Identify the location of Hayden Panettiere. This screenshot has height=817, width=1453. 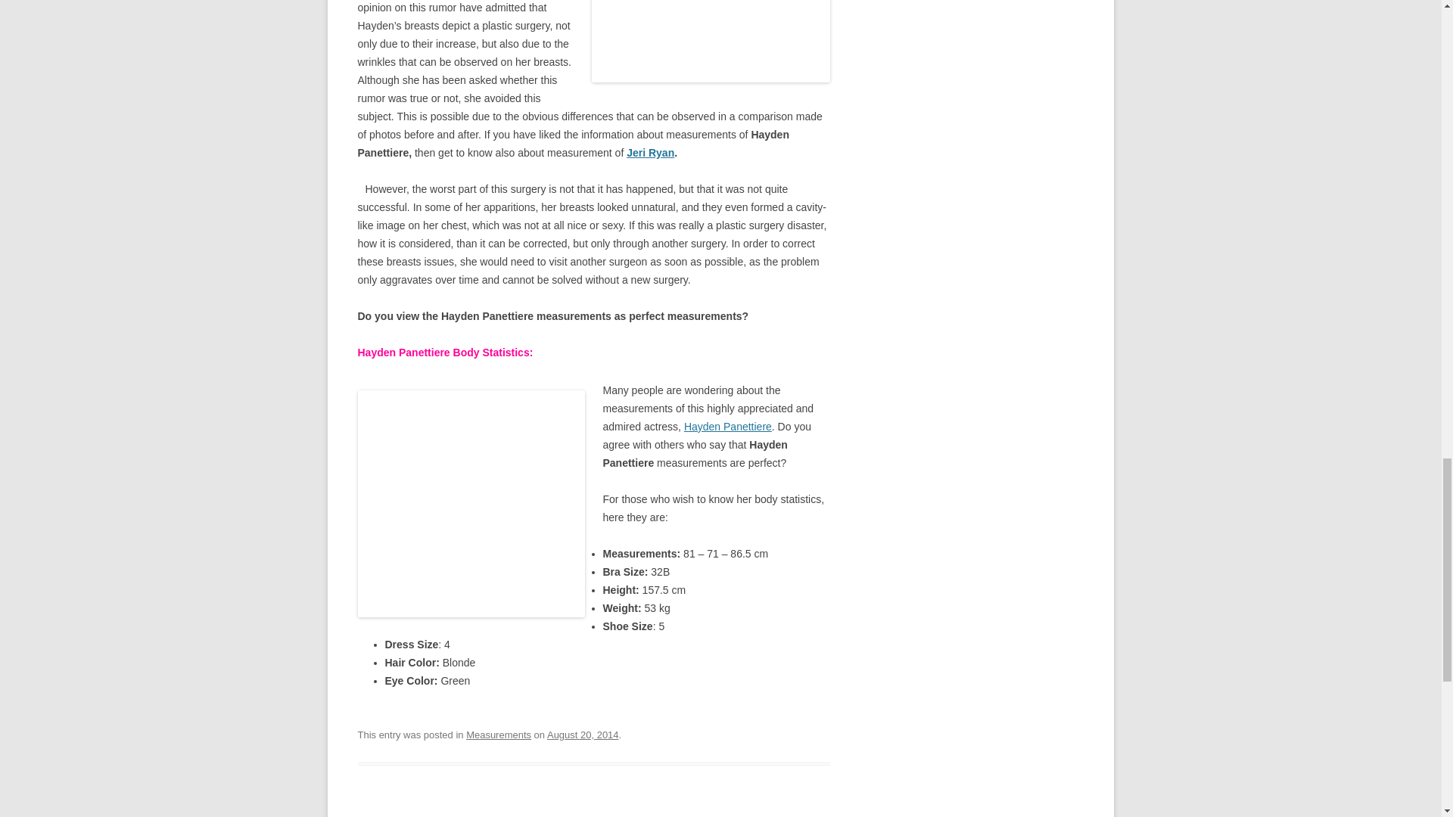
(728, 427).